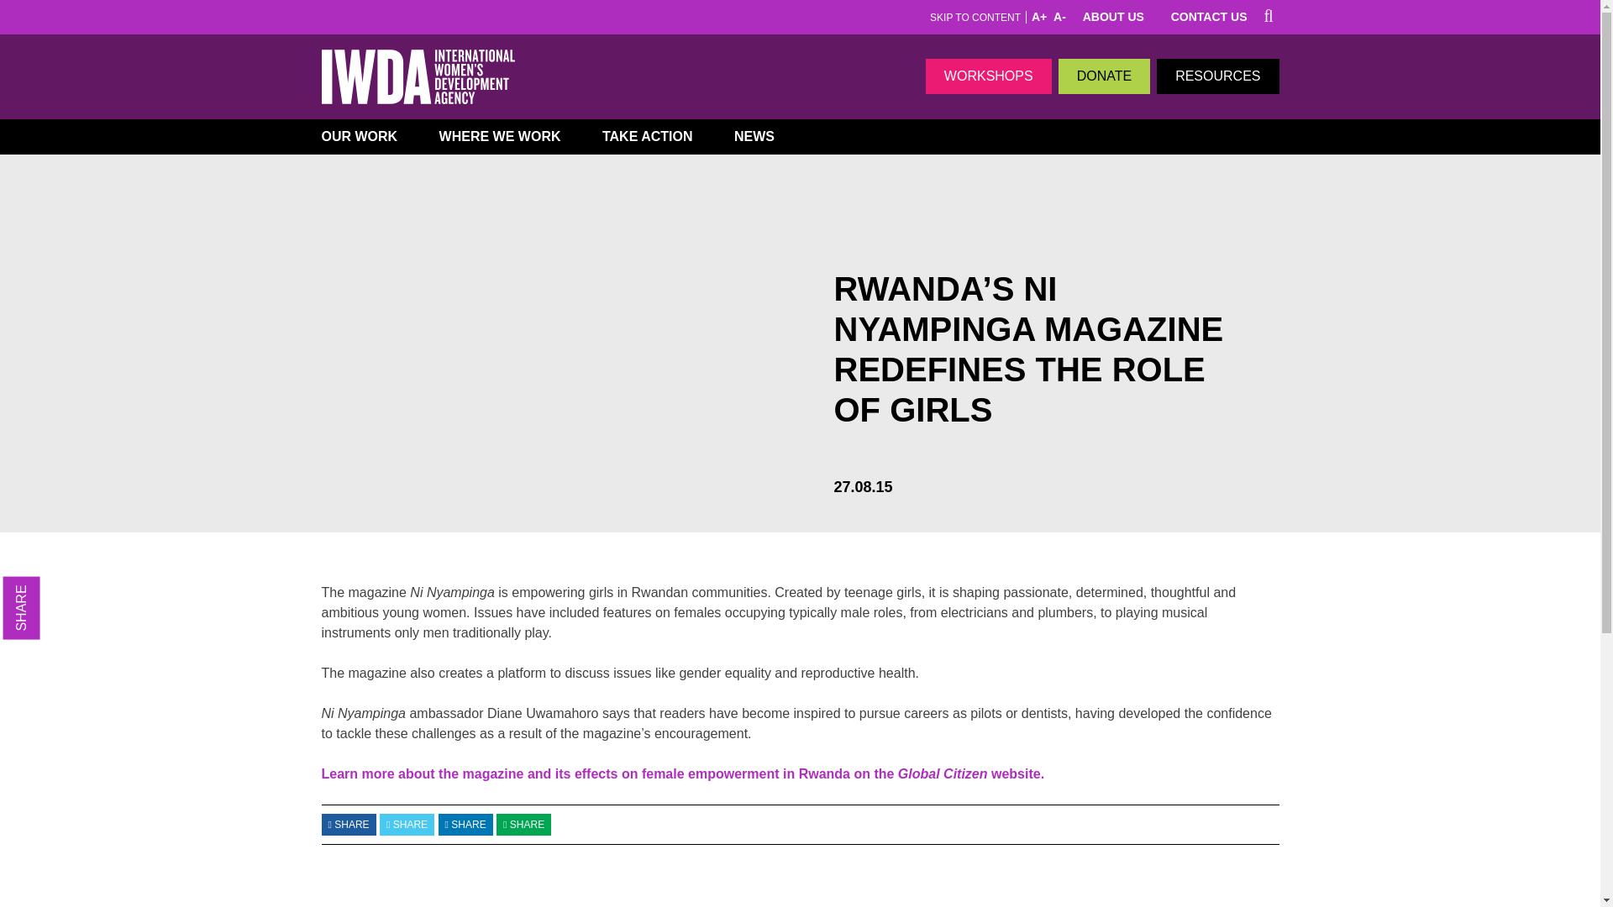 This screenshot has height=907, width=1613. What do you see at coordinates (1112, 17) in the screenshot?
I see `ABOUT US` at bounding box center [1112, 17].